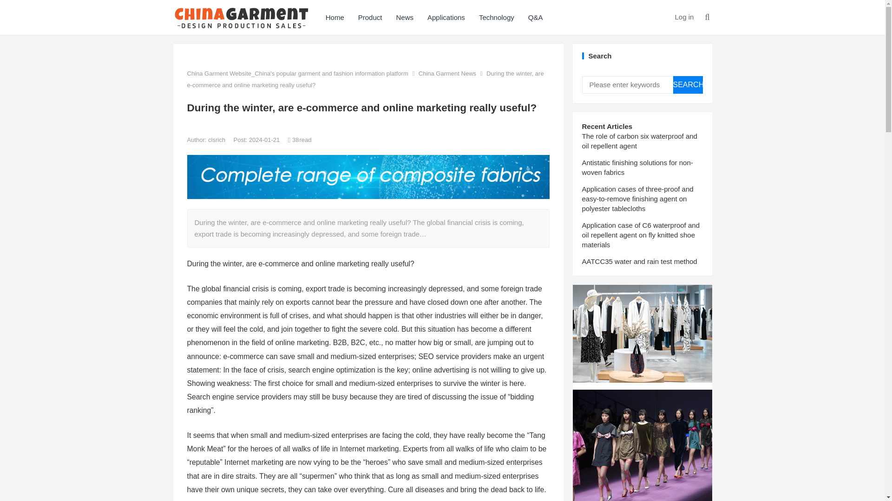 The width and height of the screenshot is (892, 501). What do you see at coordinates (447, 73) in the screenshot?
I see `China Garment News` at bounding box center [447, 73].